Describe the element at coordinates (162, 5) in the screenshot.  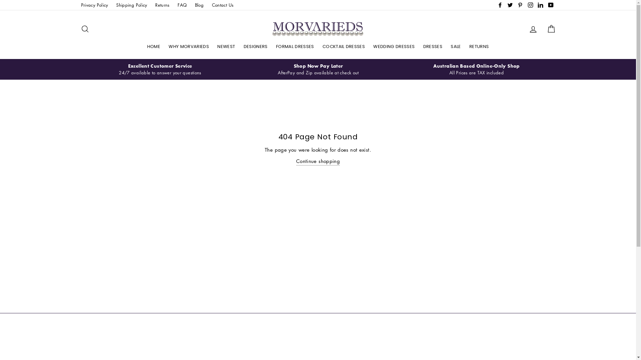
I see `Returns` at that location.